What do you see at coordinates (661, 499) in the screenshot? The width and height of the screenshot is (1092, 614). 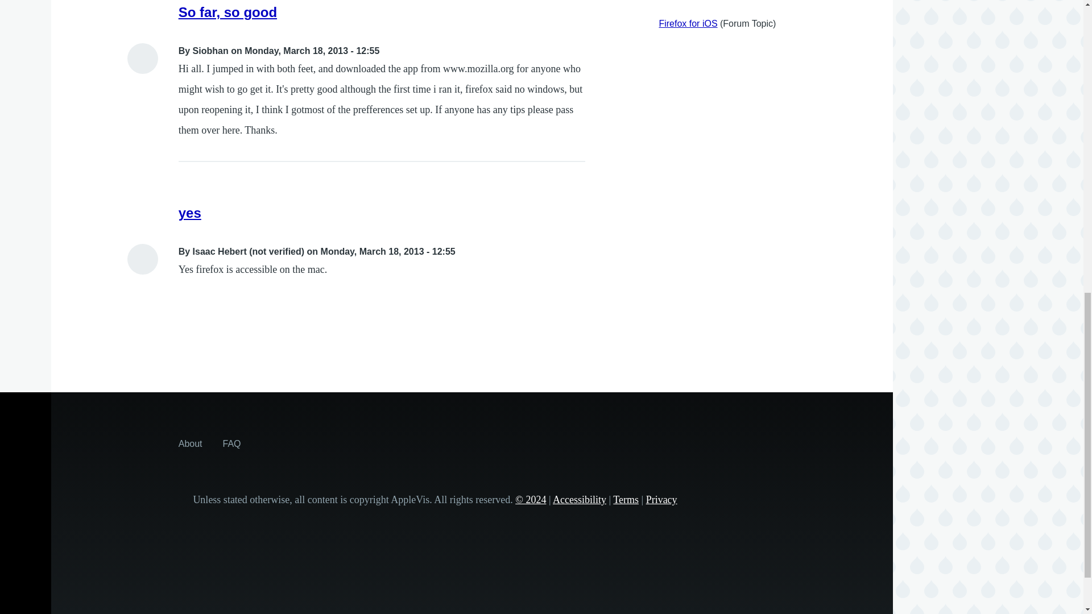 I see `Privacy` at bounding box center [661, 499].